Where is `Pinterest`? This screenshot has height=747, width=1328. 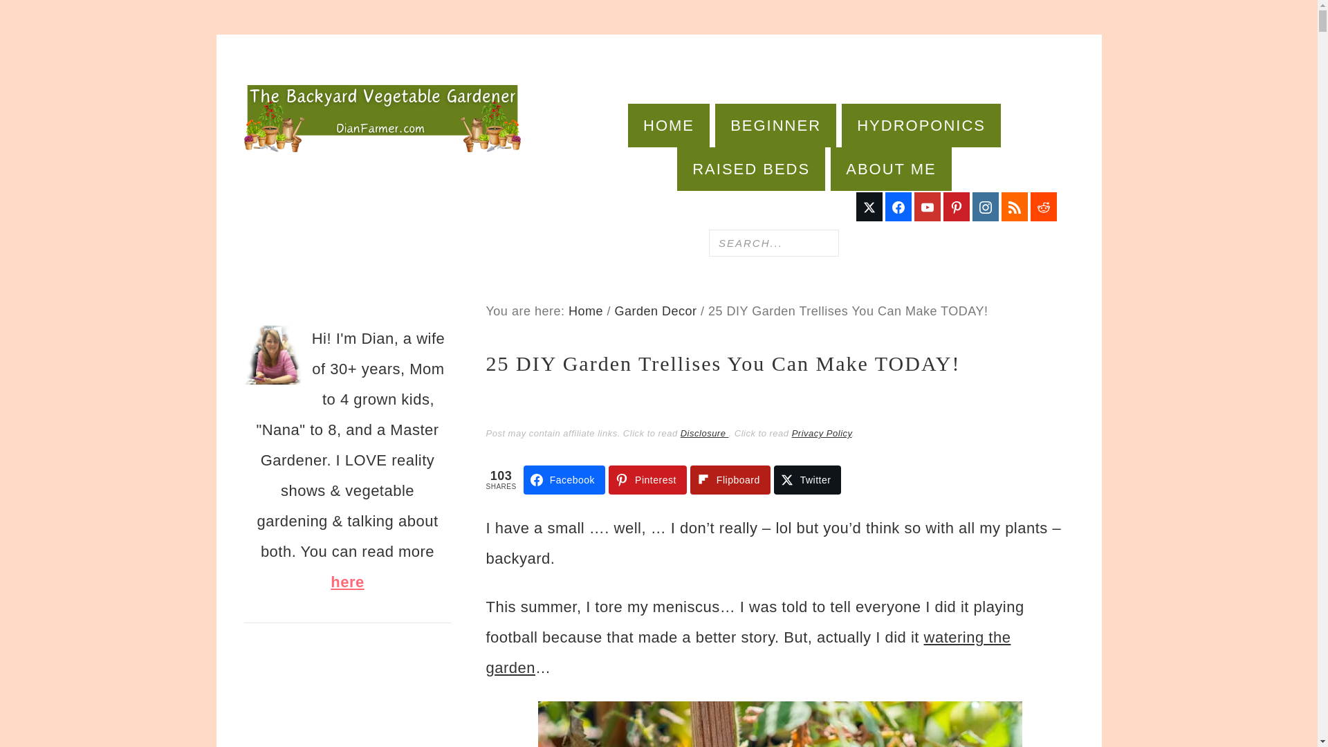 Pinterest is located at coordinates (647, 479).